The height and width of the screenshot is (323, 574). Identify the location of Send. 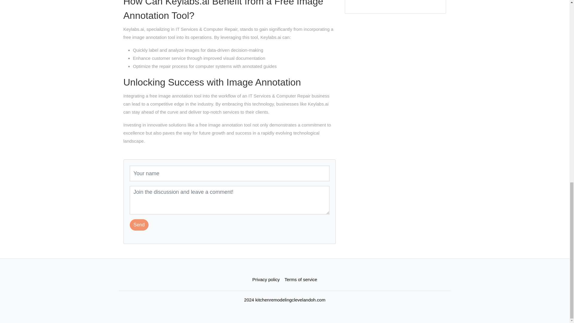
(139, 225).